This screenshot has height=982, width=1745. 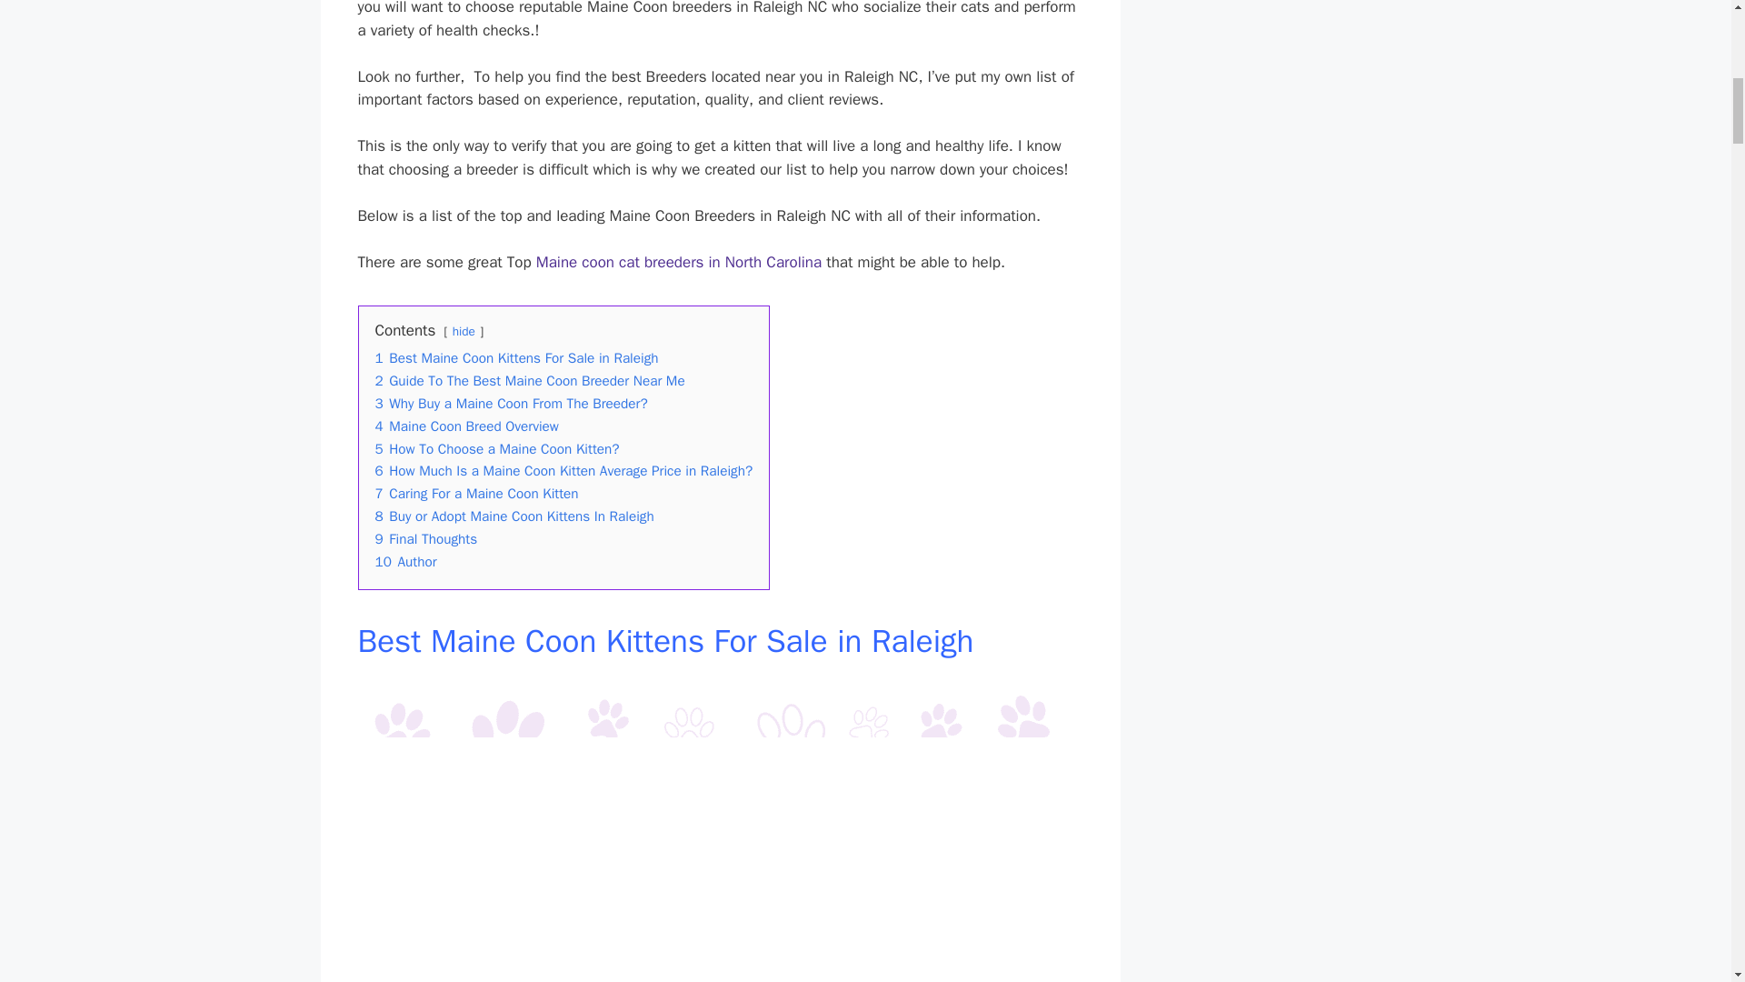 What do you see at coordinates (511, 404) in the screenshot?
I see `3 Why Buy a Maine Coon From The Breeder?` at bounding box center [511, 404].